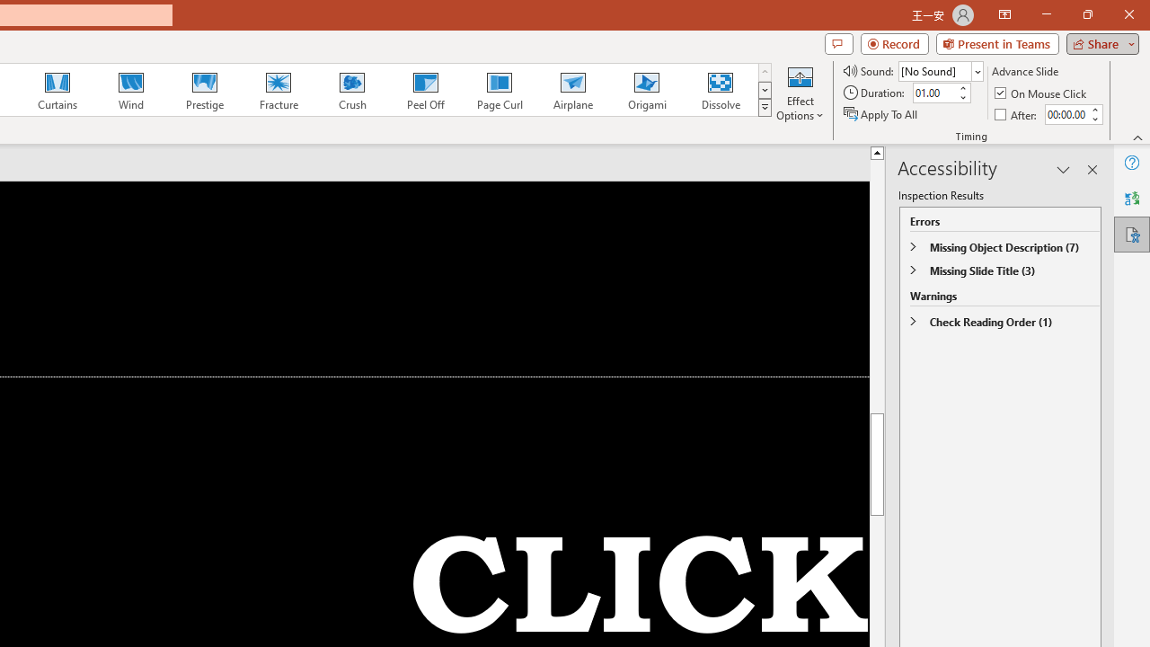 The height and width of the screenshot is (647, 1150). I want to click on Page up, so click(1105, 286).